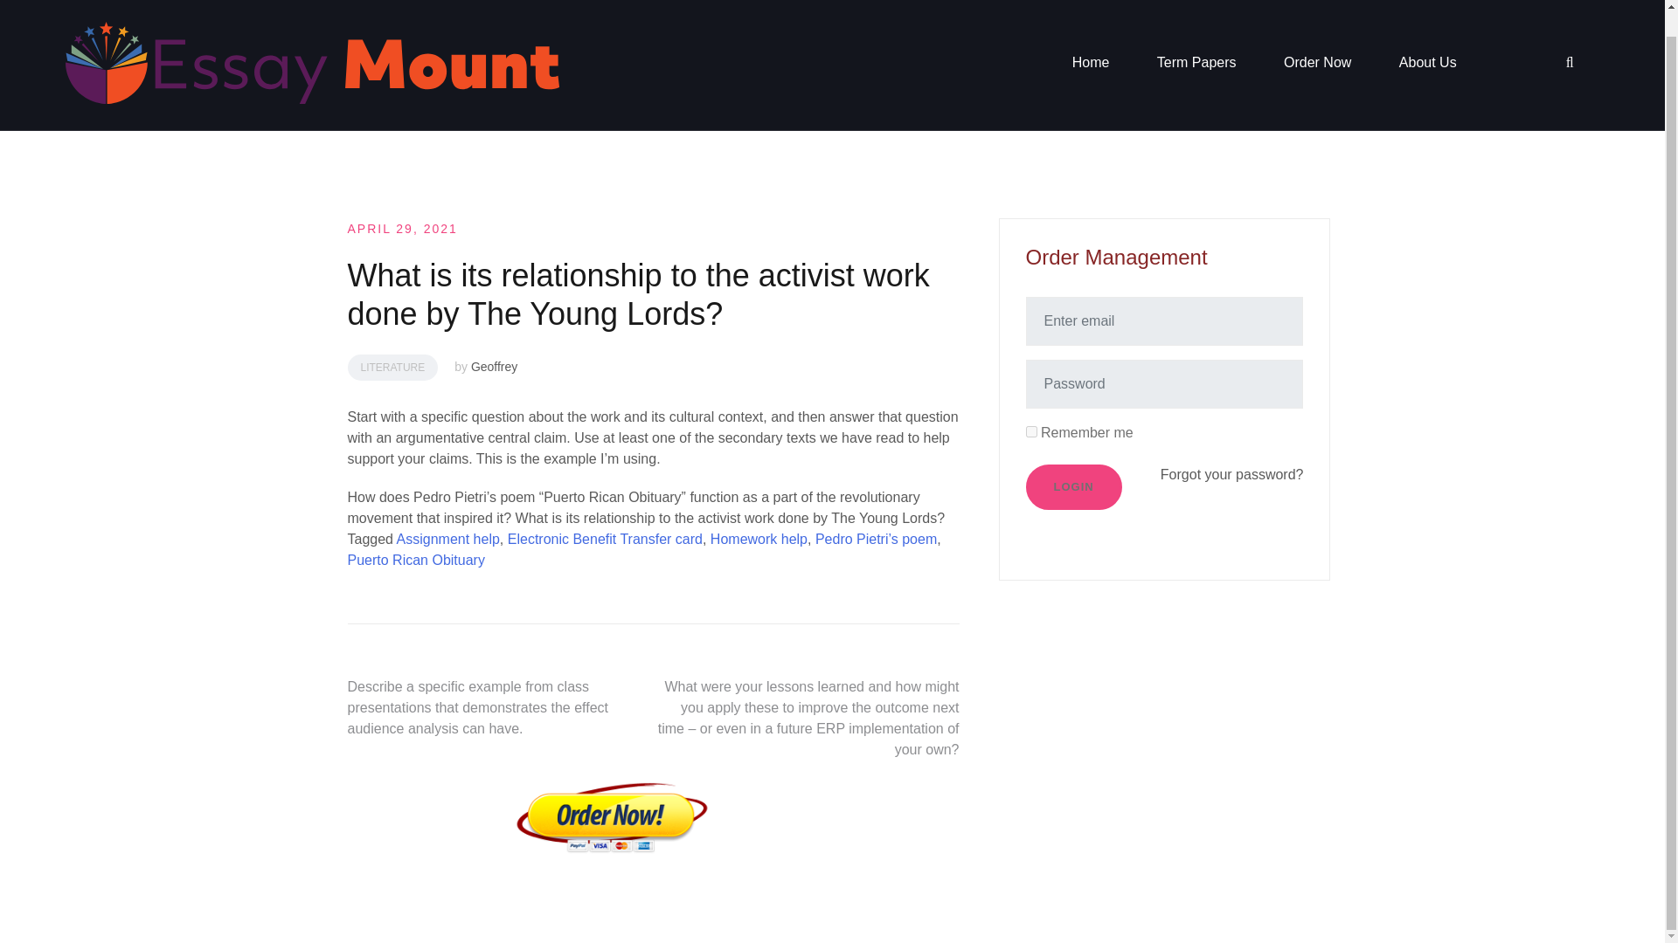  I want to click on Homework help, so click(759, 540).